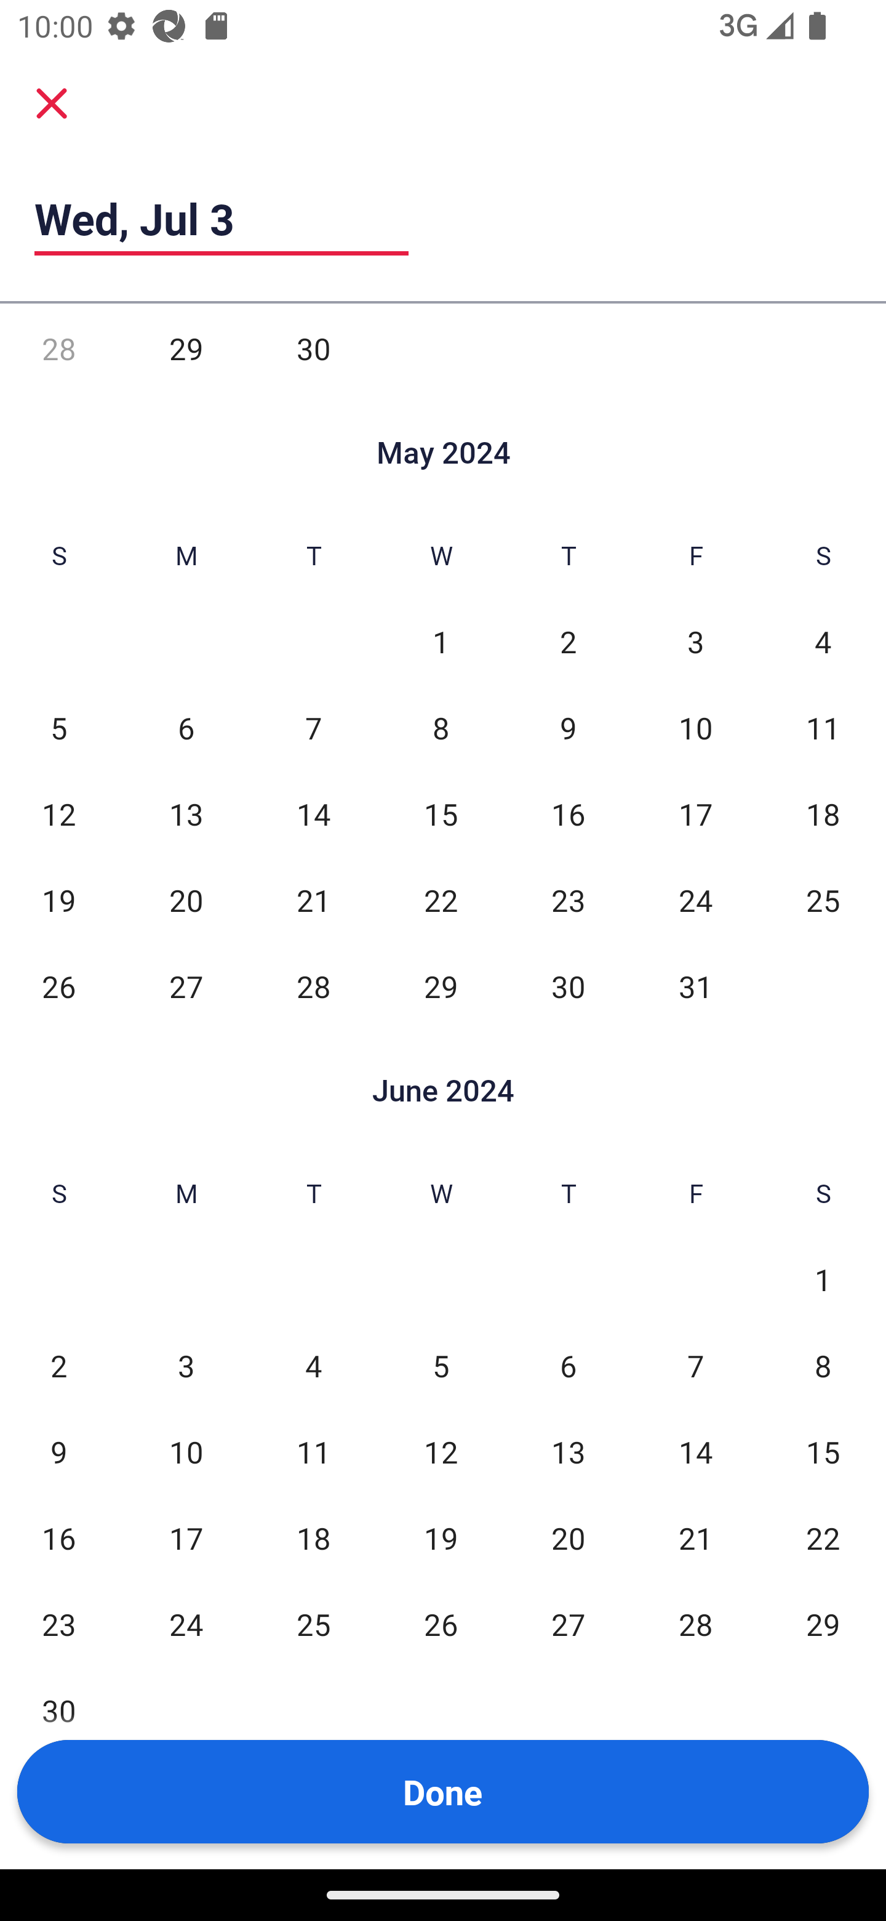 The image size is (886, 1921). What do you see at coordinates (695, 642) in the screenshot?
I see `3 Fri, May 3, Not Selected` at bounding box center [695, 642].